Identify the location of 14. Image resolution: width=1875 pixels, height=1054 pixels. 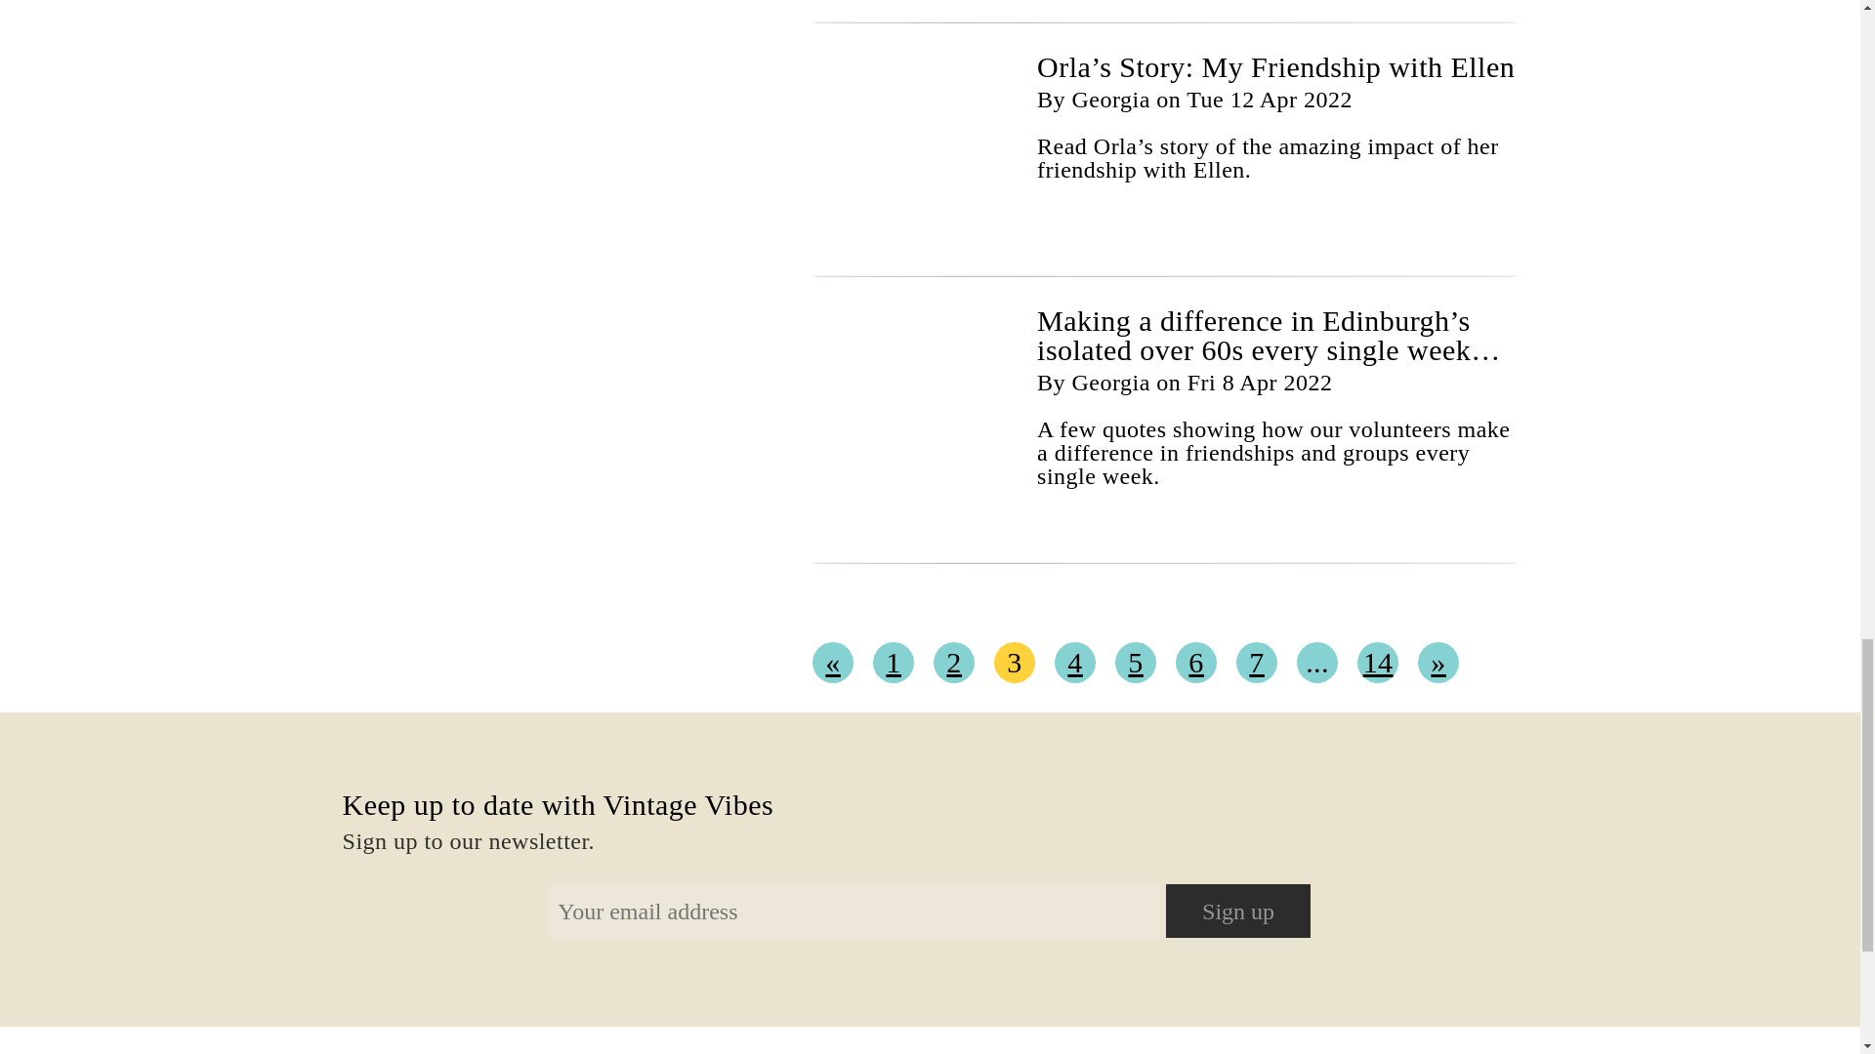
(1378, 662).